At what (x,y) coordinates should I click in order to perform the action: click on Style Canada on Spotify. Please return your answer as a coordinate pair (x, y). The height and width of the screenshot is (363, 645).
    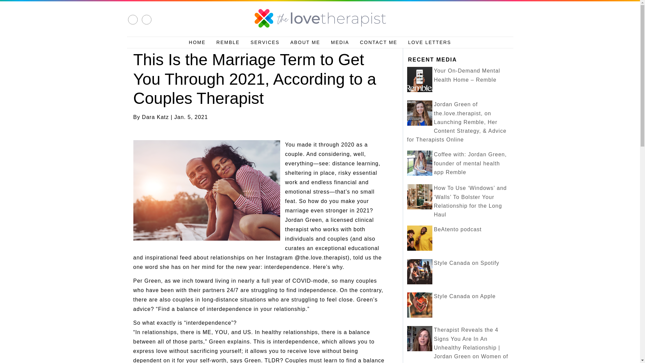
    Looking at the image, I should click on (467, 263).